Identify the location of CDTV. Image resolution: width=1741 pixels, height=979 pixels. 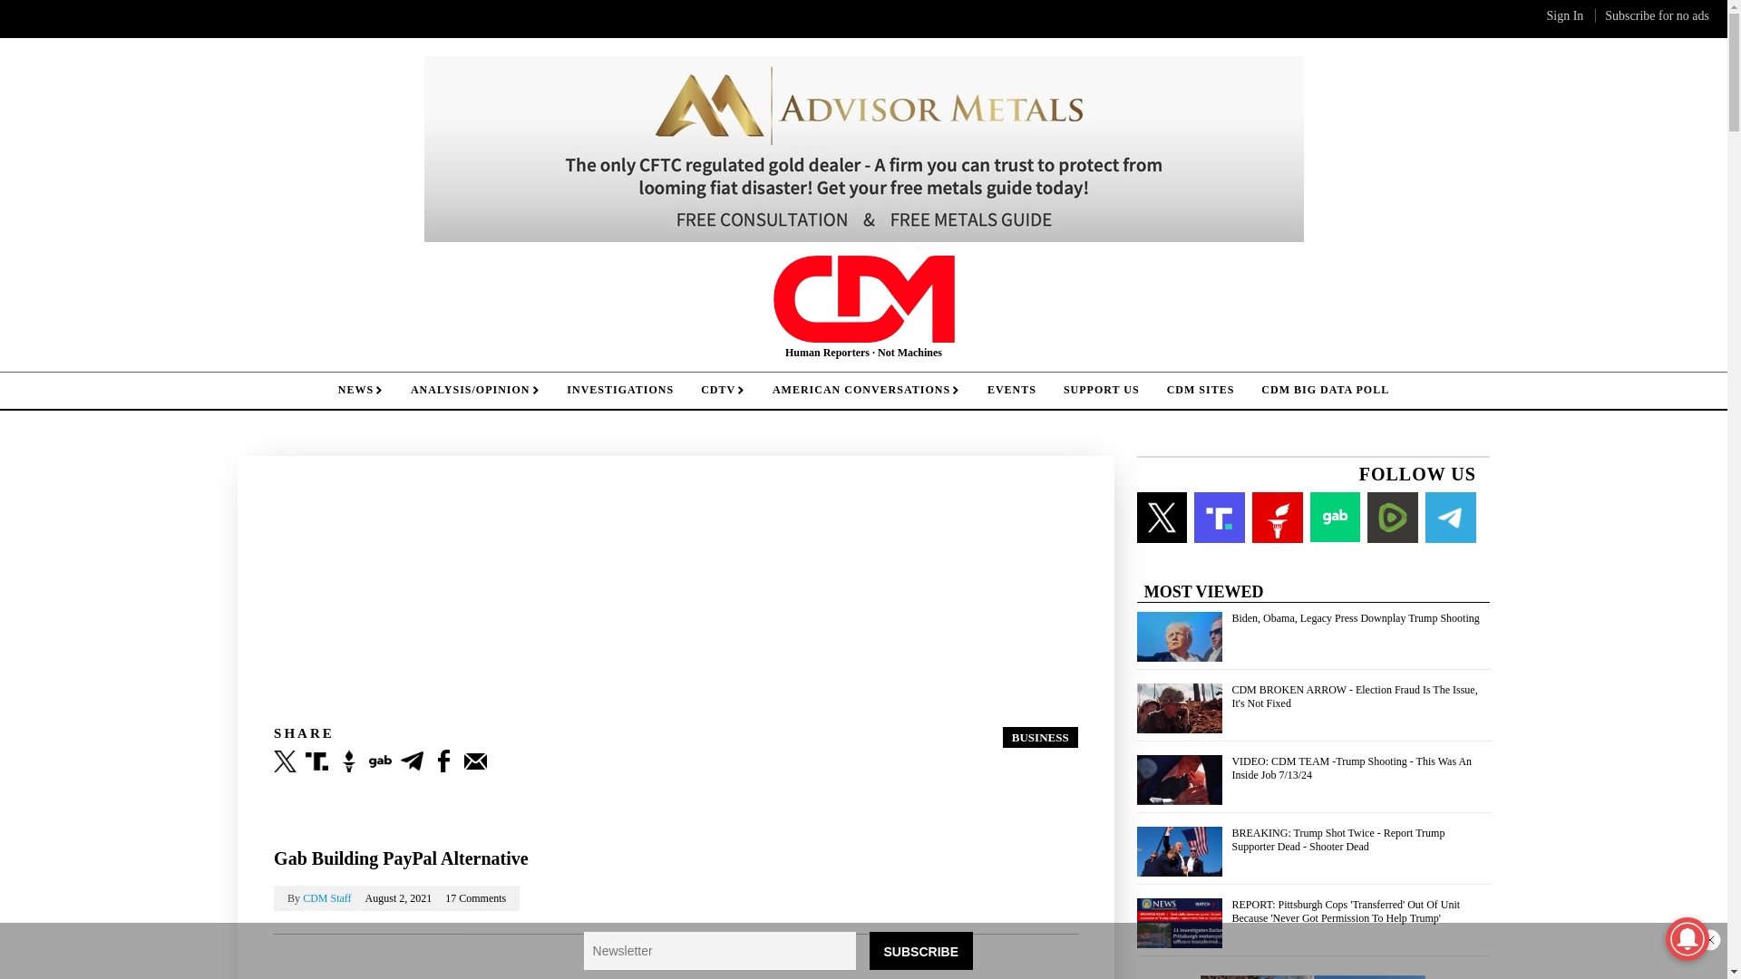
(724, 390).